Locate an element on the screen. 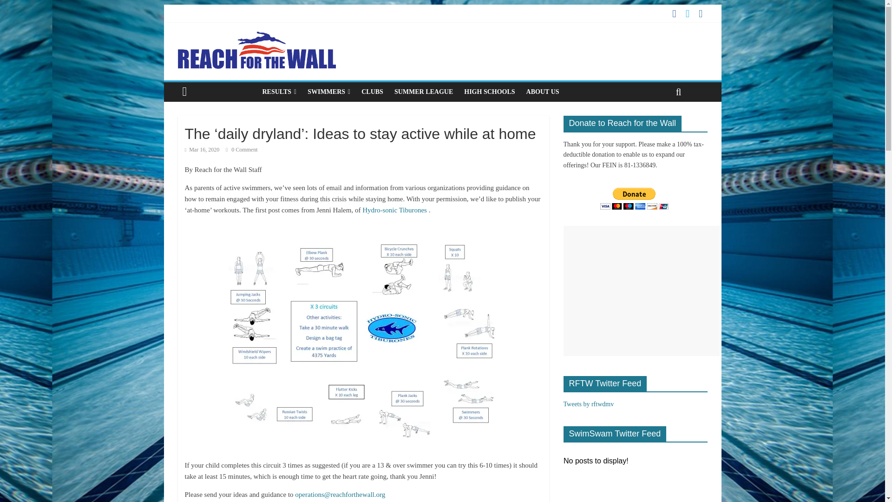 The height and width of the screenshot is (502, 892). 11:12 am is located at coordinates (202, 150).